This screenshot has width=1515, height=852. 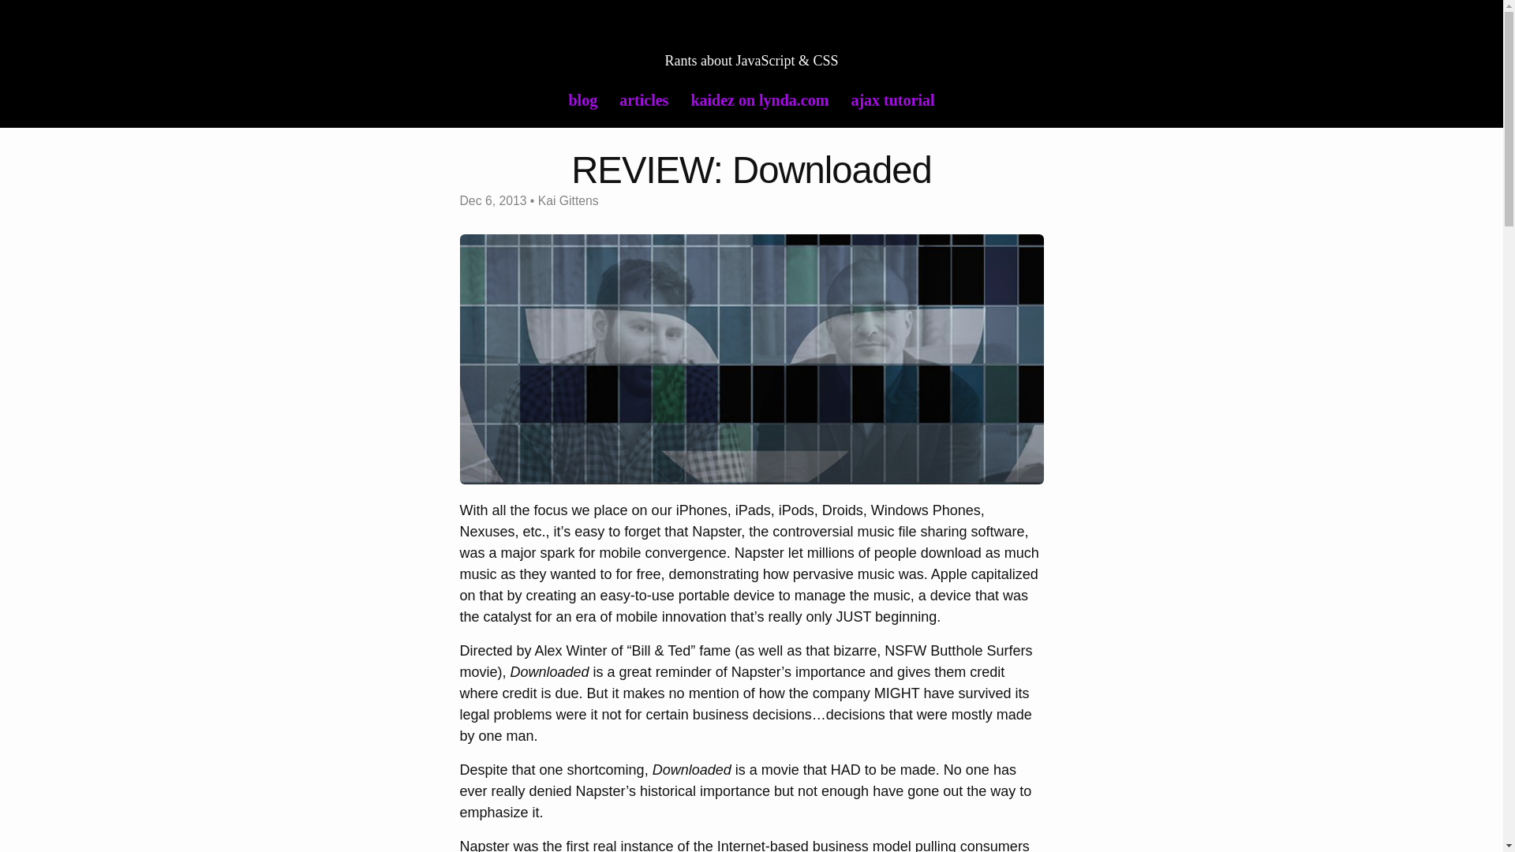 What do you see at coordinates (892, 99) in the screenshot?
I see `ajax tutorial` at bounding box center [892, 99].